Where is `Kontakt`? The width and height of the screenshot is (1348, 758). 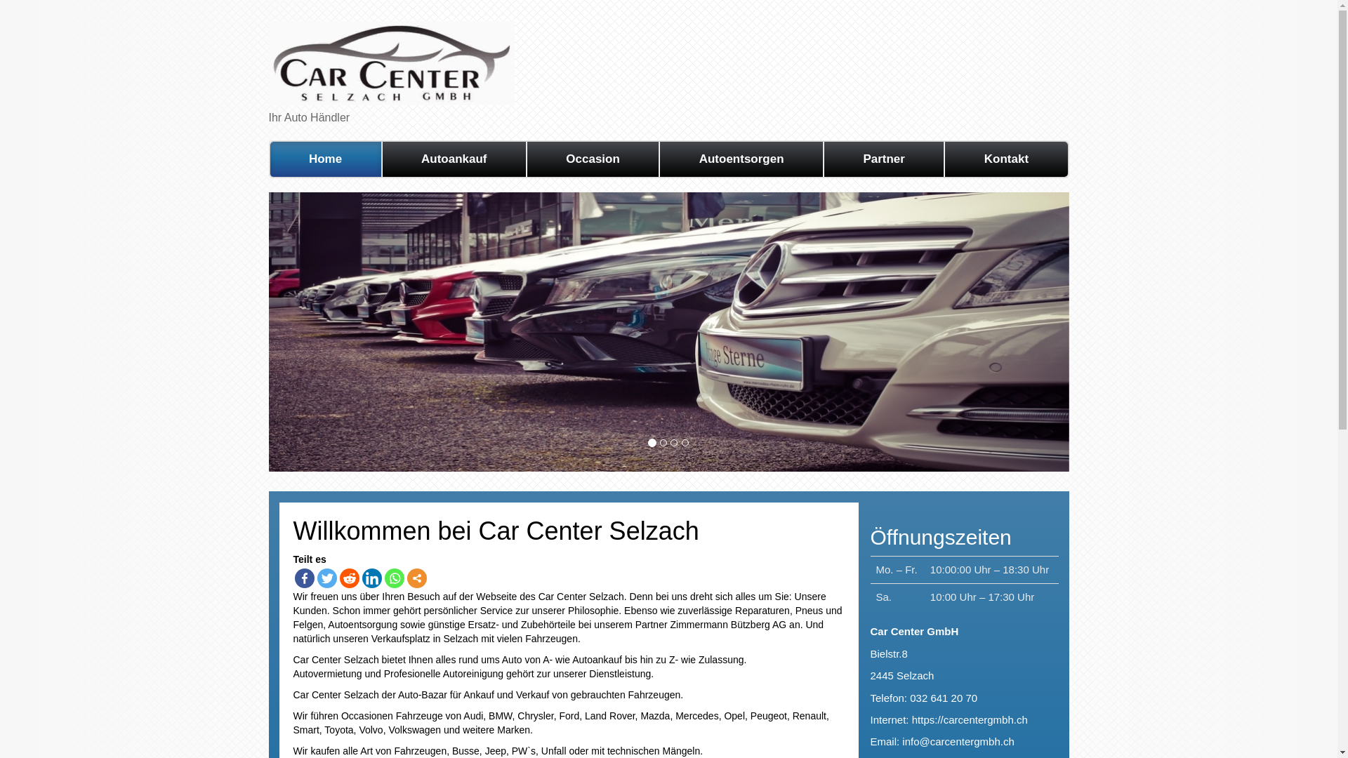
Kontakt is located at coordinates (1005, 159).